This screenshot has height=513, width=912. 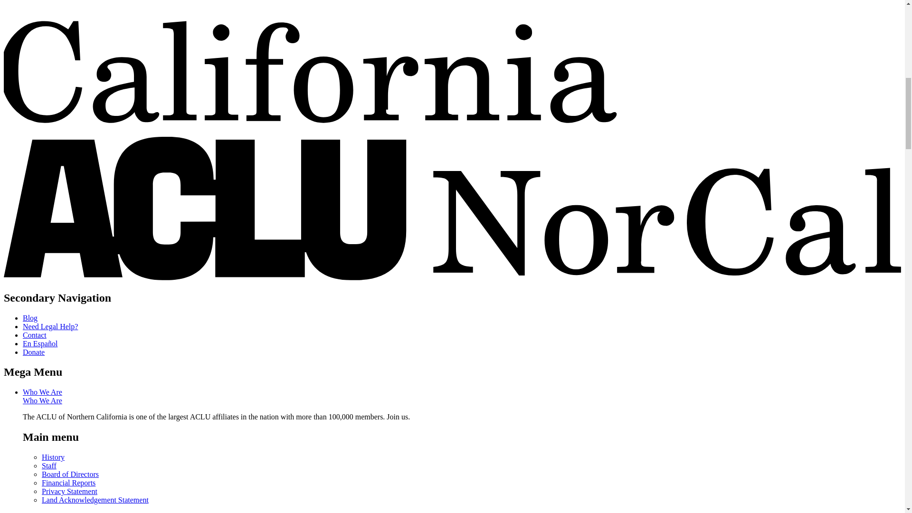 What do you see at coordinates (42, 400) in the screenshot?
I see `Who We Are` at bounding box center [42, 400].